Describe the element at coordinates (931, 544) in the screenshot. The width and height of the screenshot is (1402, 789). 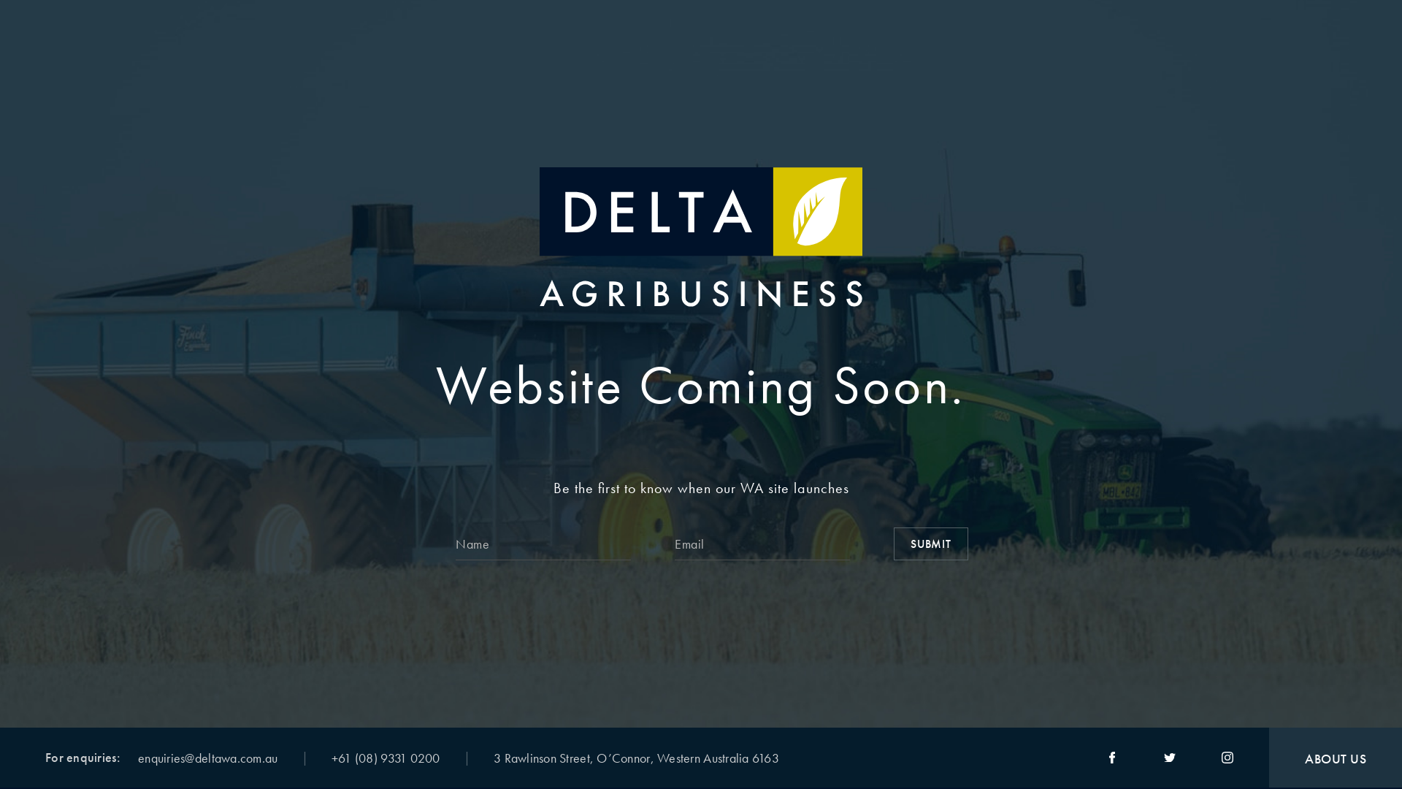
I see `Submit` at that location.